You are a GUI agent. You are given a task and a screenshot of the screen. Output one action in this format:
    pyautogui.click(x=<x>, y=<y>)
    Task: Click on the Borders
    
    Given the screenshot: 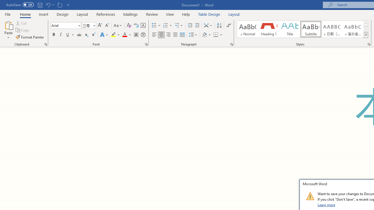 What is the action you would take?
    pyautogui.click(x=218, y=35)
    